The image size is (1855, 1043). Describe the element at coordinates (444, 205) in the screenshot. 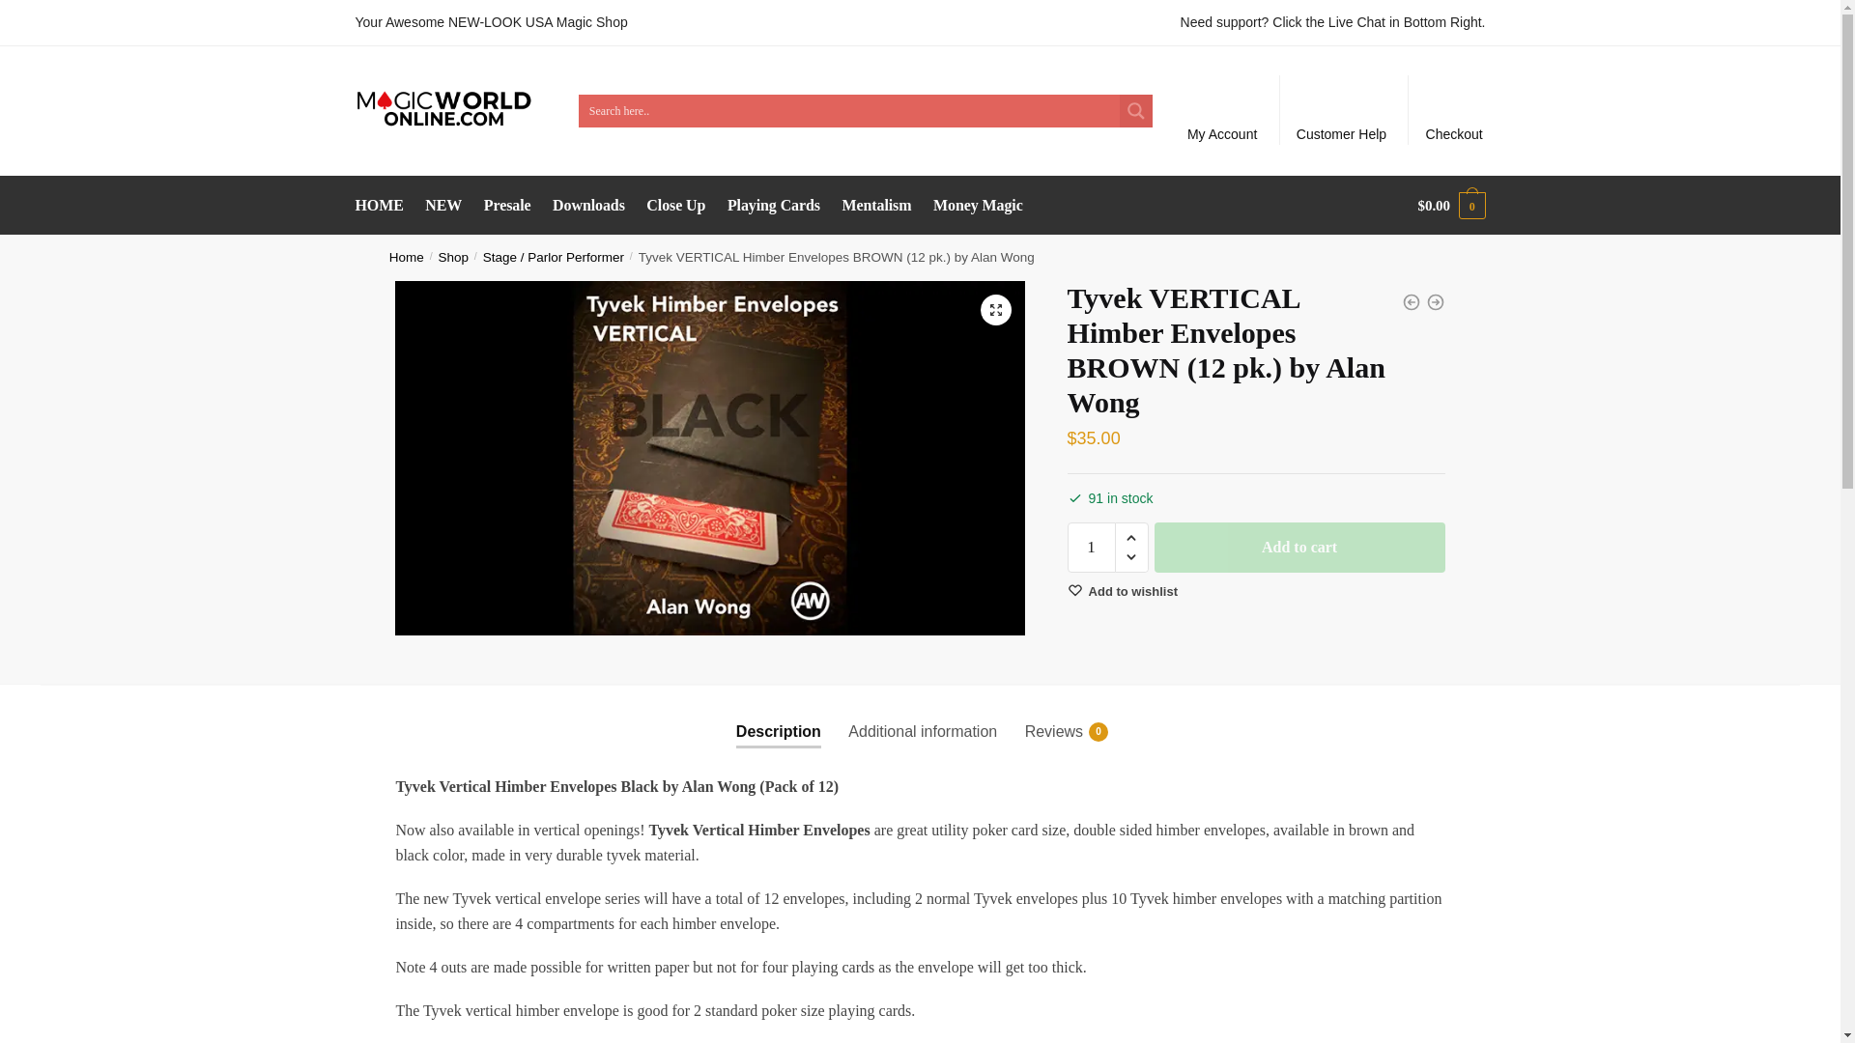

I see `View your shopping cart` at that location.